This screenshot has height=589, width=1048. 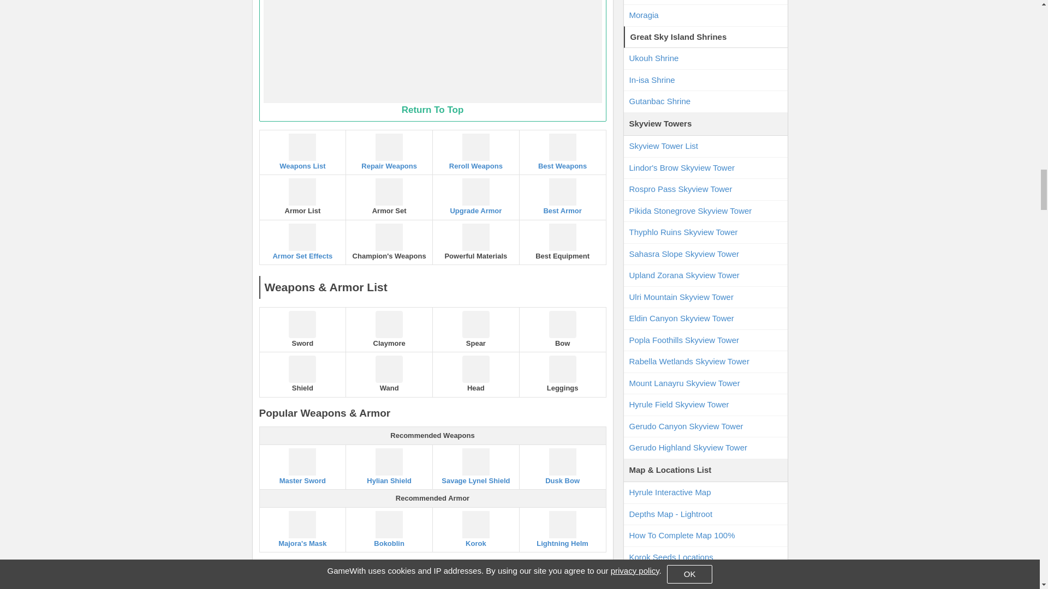 What do you see at coordinates (302, 466) in the screenshot?
I see `Master Sword` at bounding box center [302, 466].